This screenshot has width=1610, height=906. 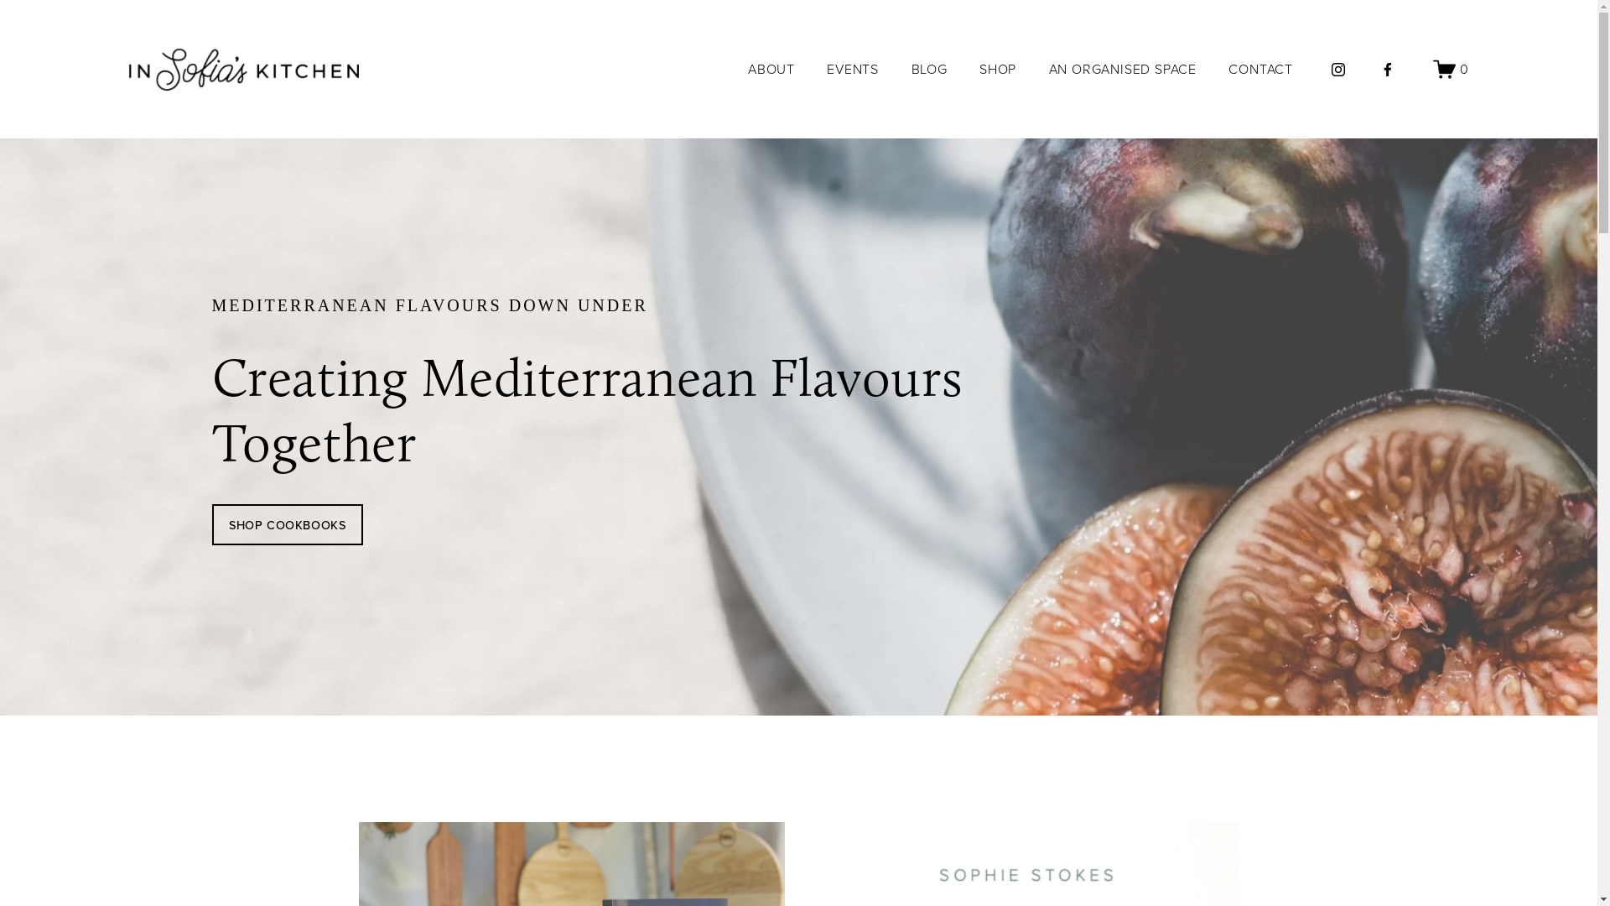 What do you see at coordinates (771, 69) in the screenshot?
I see `ABOUT` at bounding box center [771, 69].